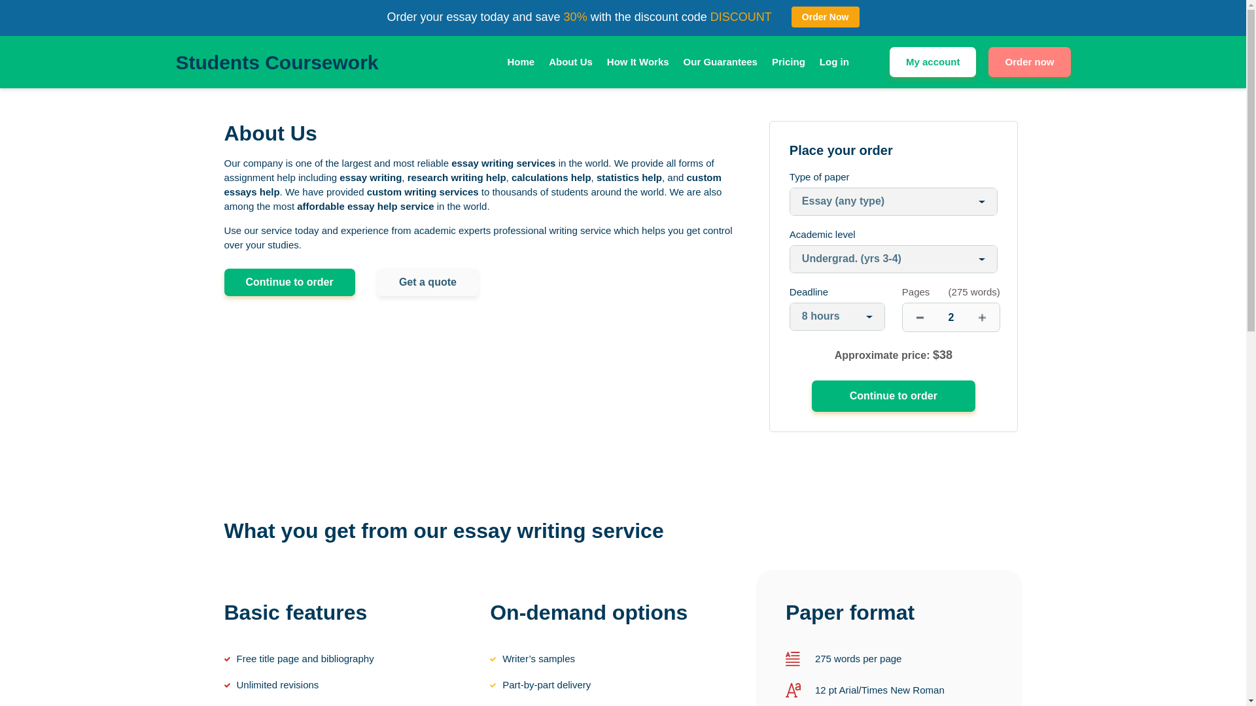 This screenshot has height=706, width=1256. What do you see at coordinates (288, 282) in the screenshot?
I see `Continue to order` at bounding box center [288, 282].